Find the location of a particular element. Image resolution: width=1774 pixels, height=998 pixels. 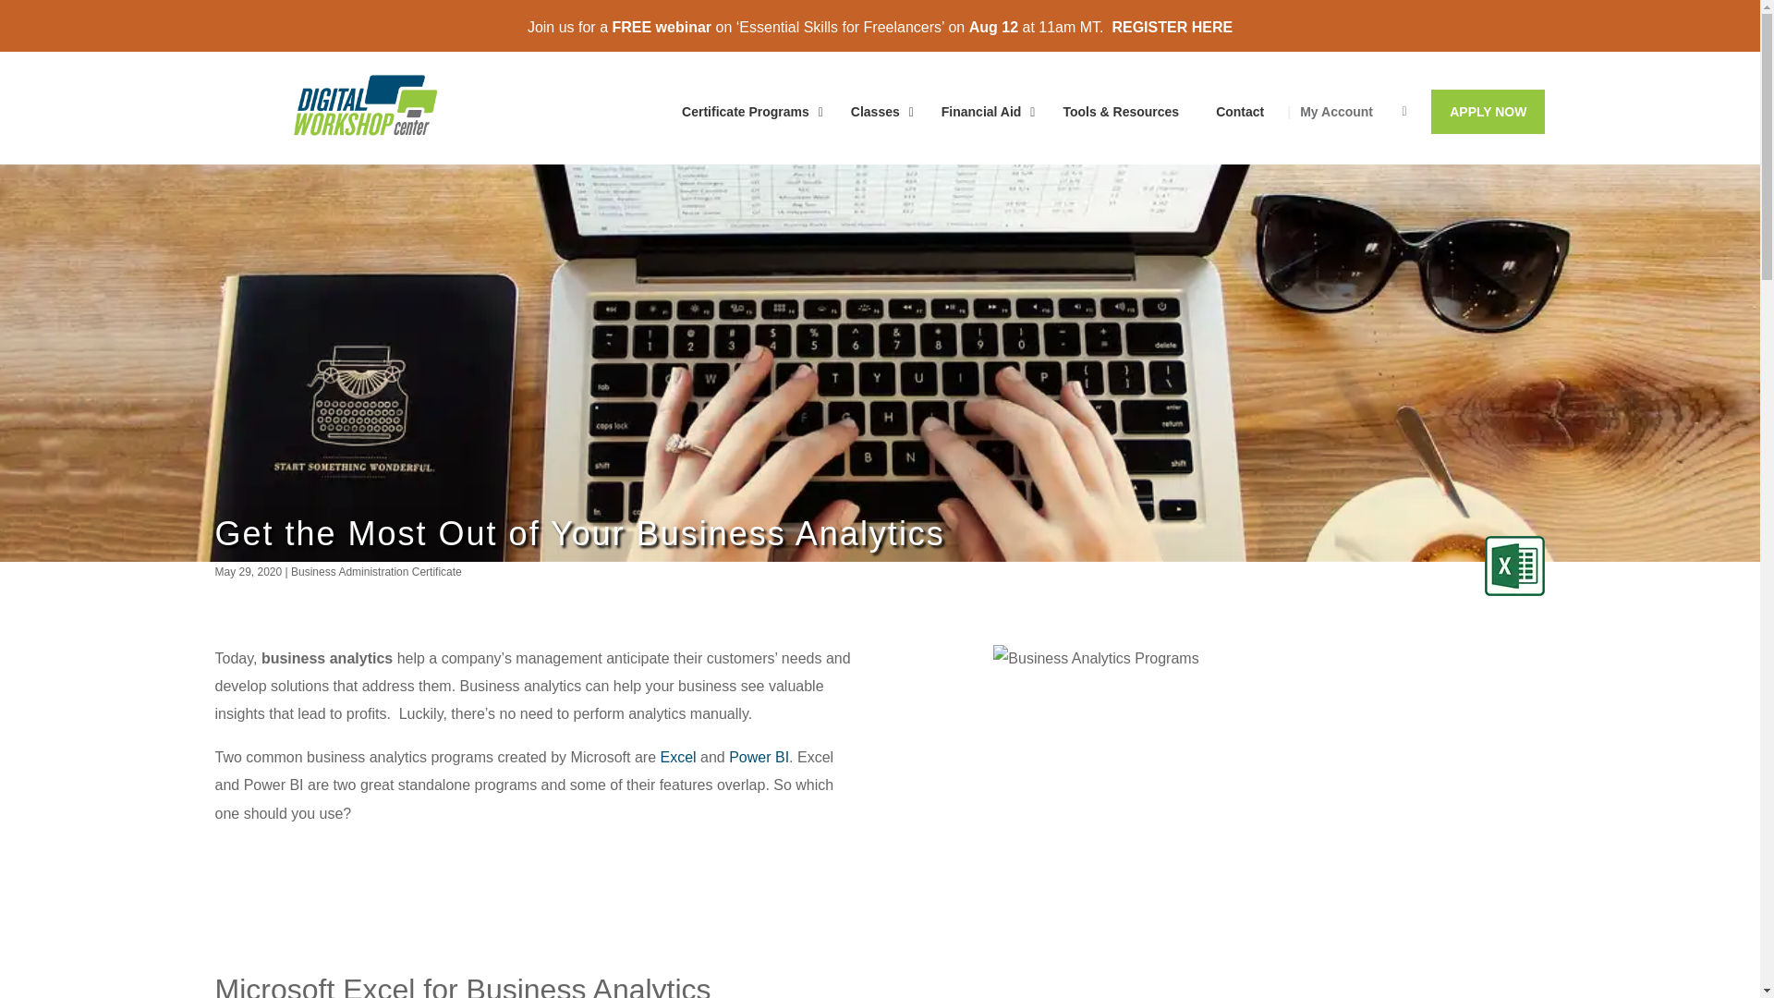

Certificate Programs is located at coordinates (747, 111).